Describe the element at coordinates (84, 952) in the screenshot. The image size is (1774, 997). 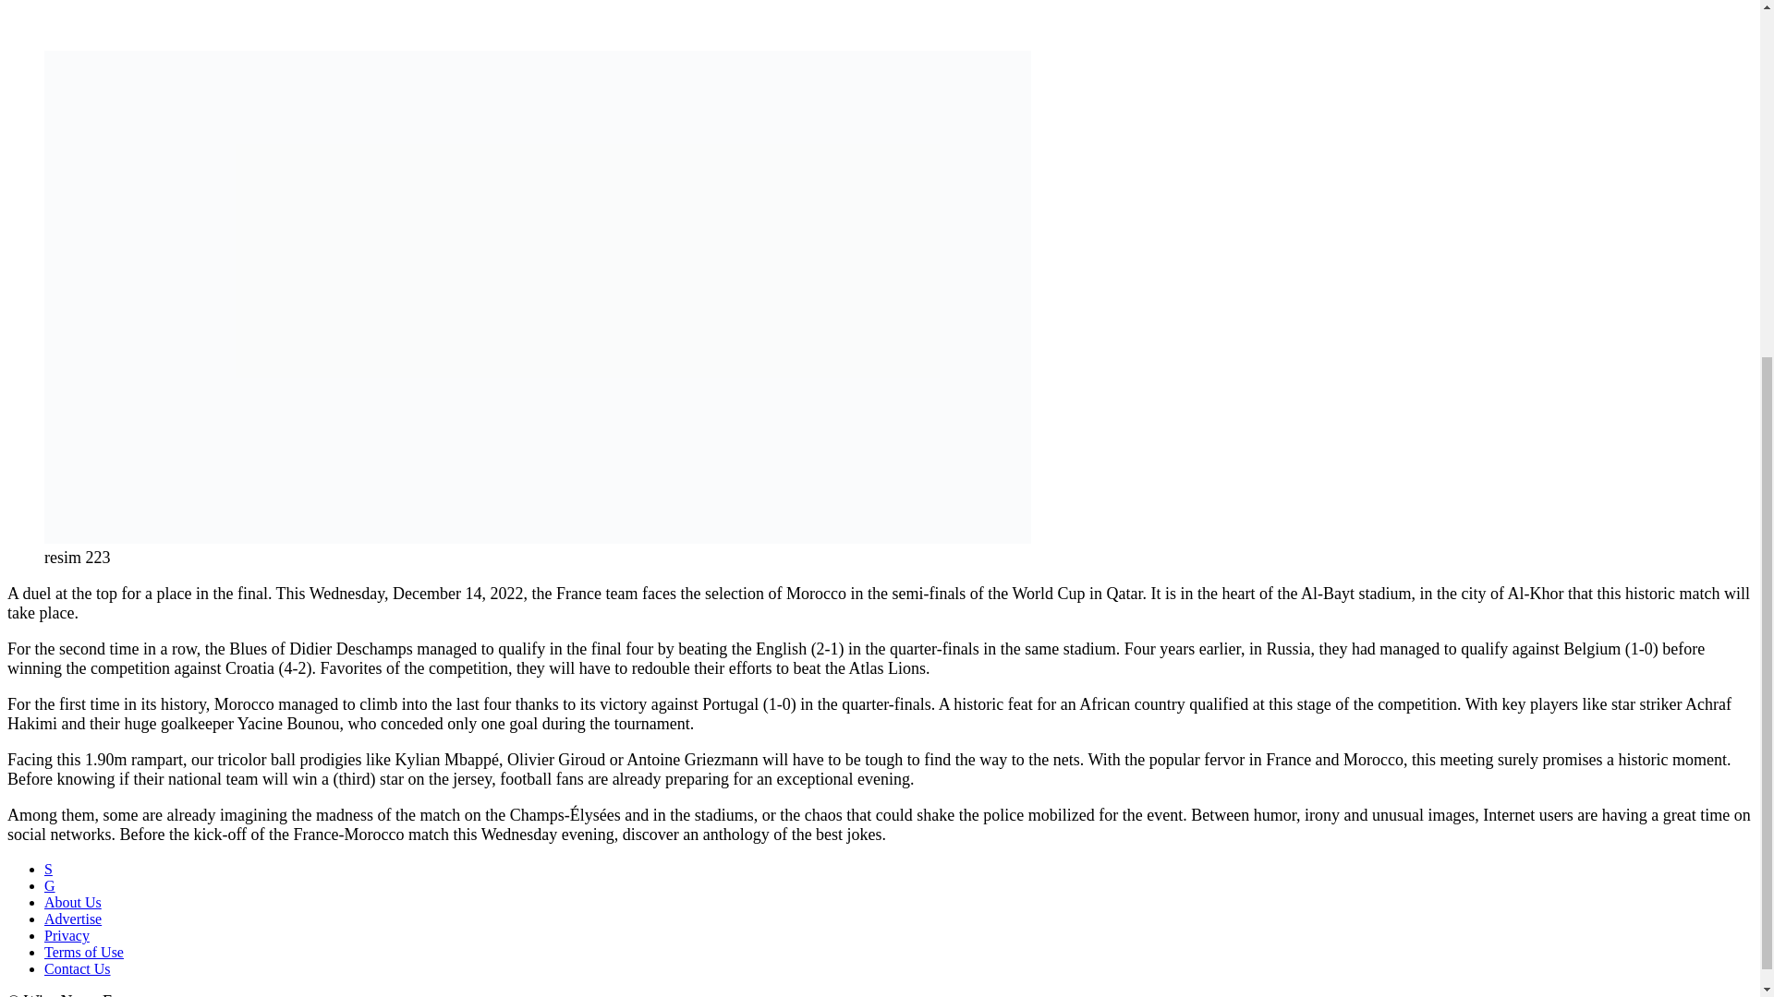
I see `Terms of Use` at that location.